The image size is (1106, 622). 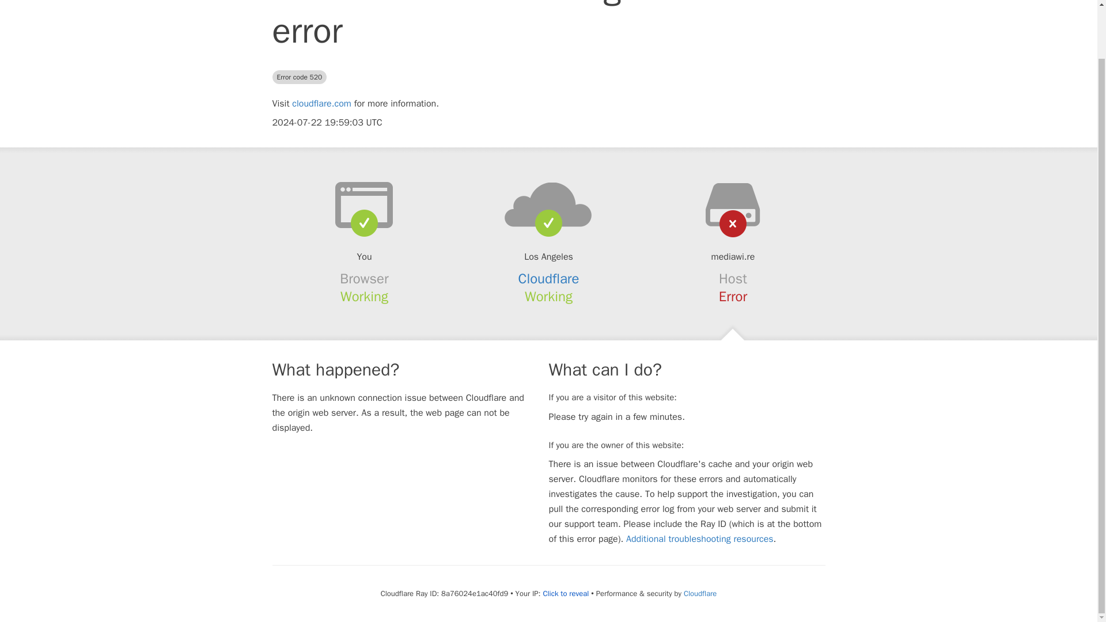 What do you see at coordinates (699, 539) in the screenshot?
I see `Additional troubleshooting resources` at bounding box center [699, 539].